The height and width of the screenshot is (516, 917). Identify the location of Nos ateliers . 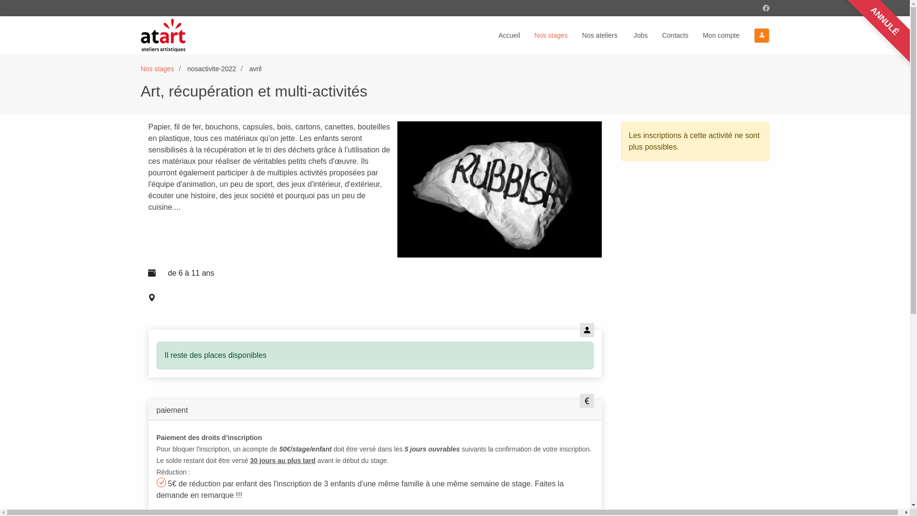
(608, 35).